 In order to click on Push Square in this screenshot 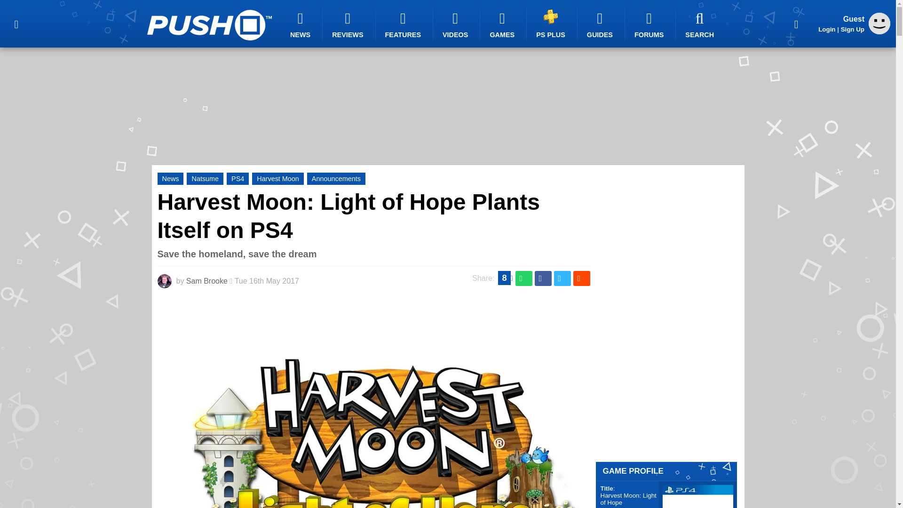, I will do `click(209, 25)`.